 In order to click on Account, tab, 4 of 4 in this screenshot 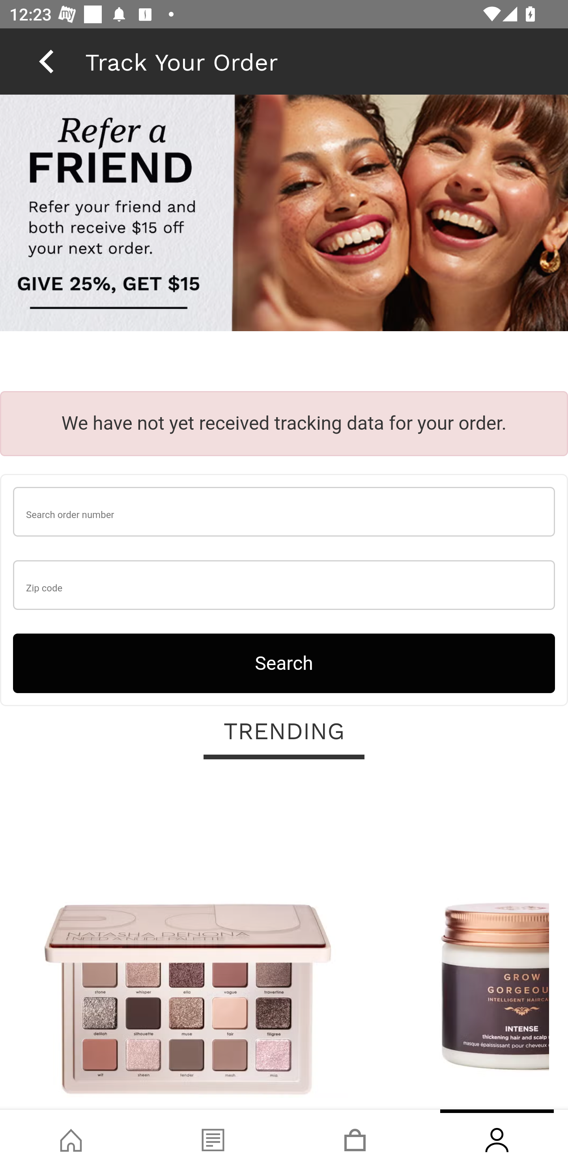, I will do `click(497, 1138)`.